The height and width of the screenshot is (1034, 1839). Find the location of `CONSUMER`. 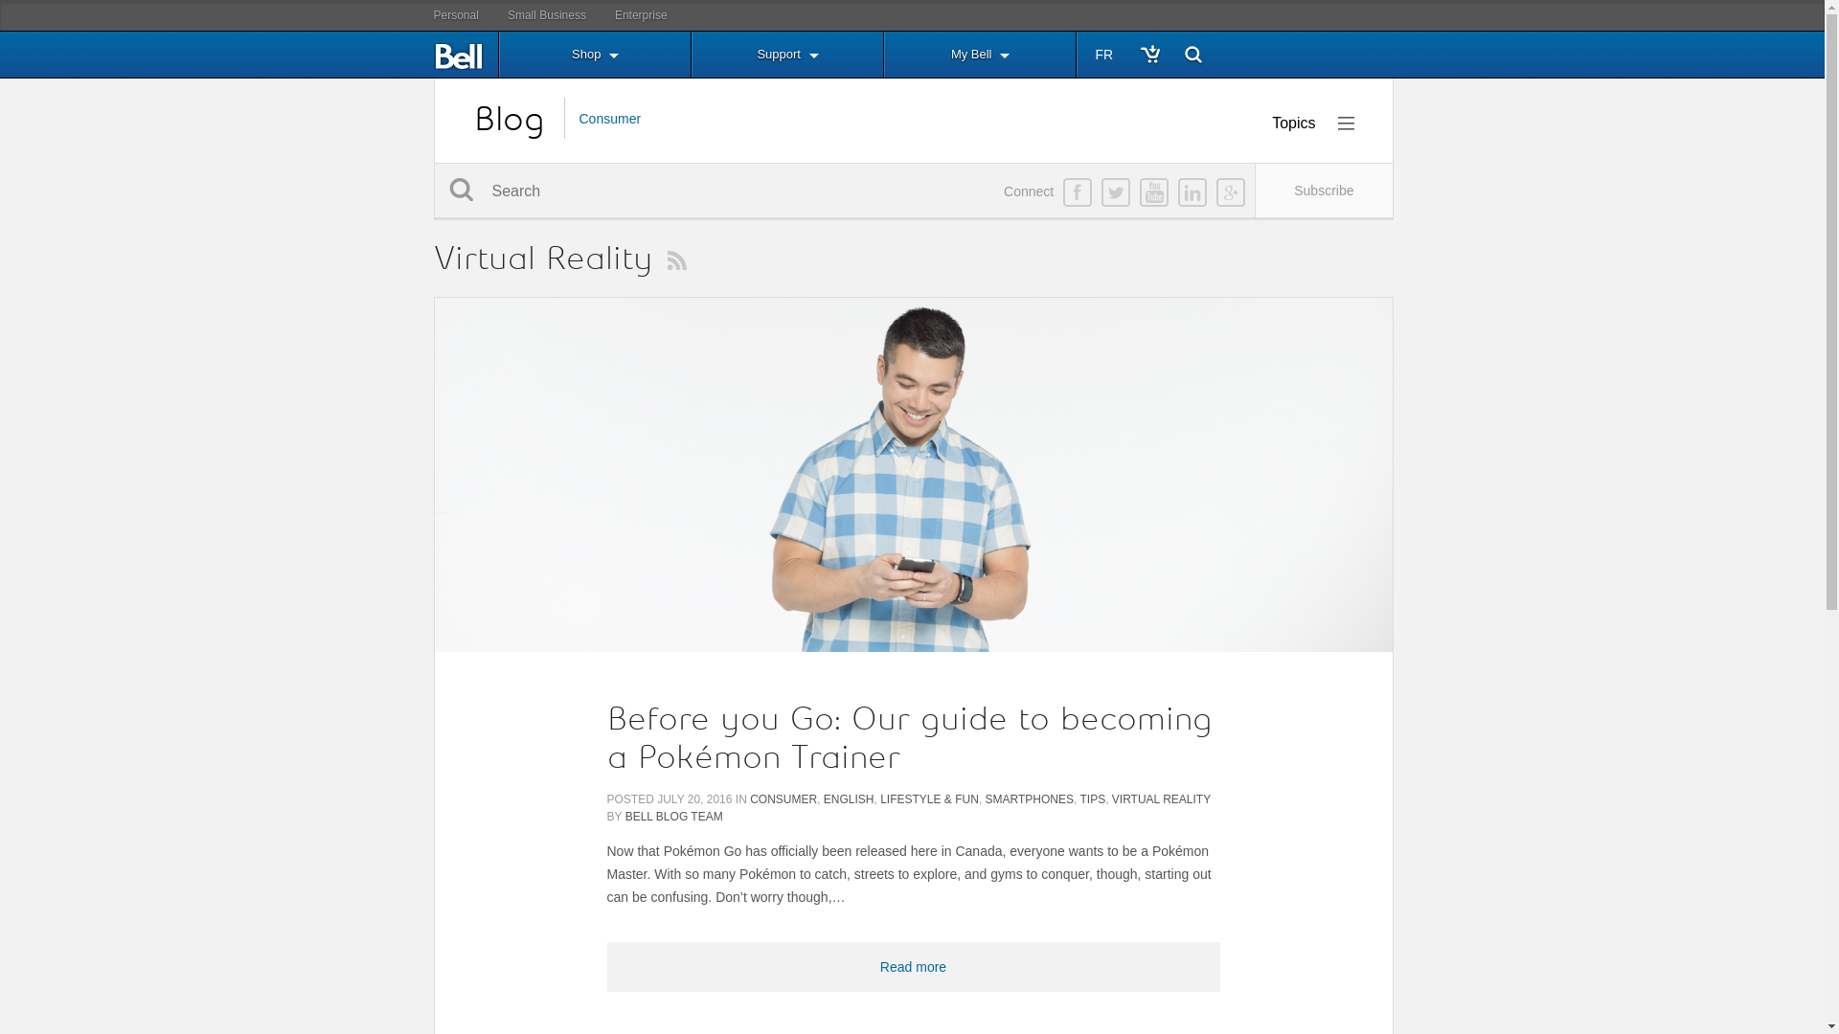

CONSUMER is located at coordinates (783, 799).